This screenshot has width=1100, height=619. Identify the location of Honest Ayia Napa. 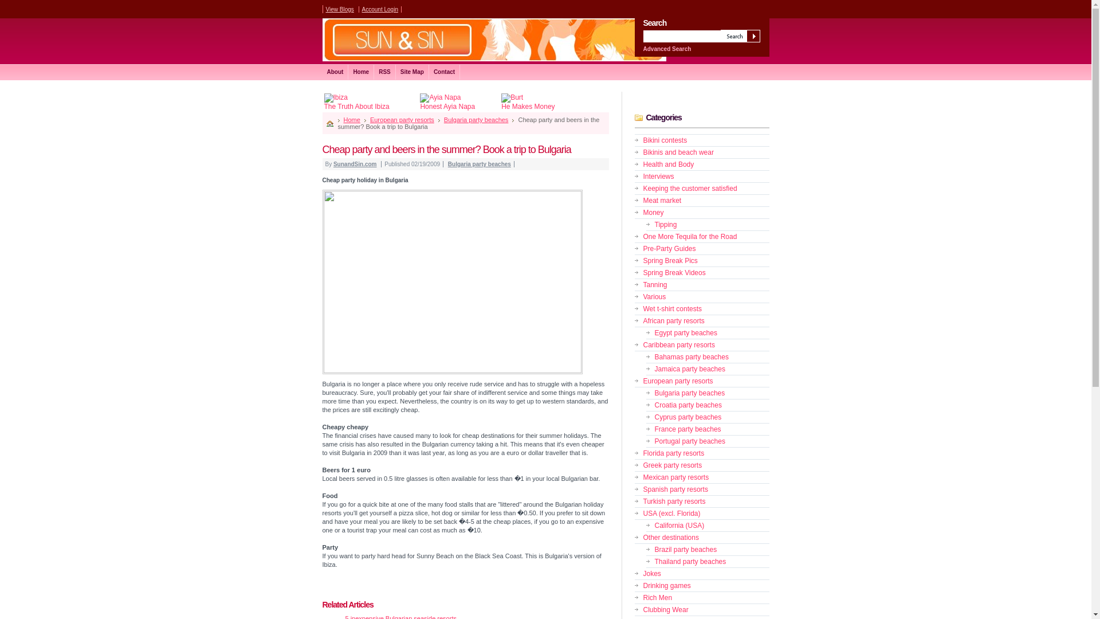
(447, 102).